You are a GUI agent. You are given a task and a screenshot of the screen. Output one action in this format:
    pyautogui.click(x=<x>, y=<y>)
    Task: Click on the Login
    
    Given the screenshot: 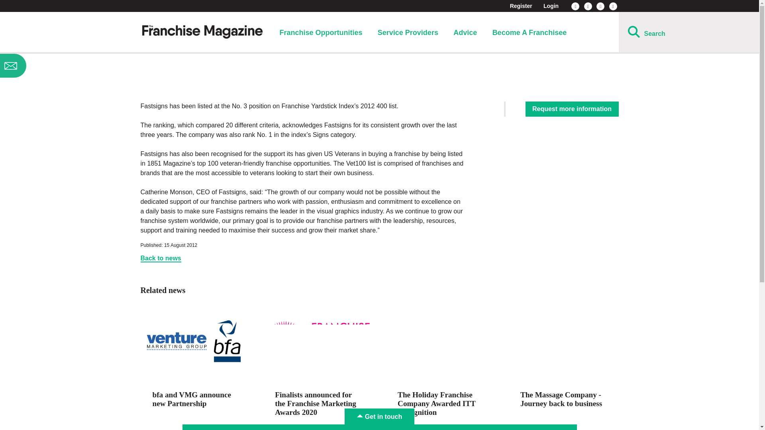 What is the action you would take?
    pyautogui.click(x=551, y=6)
    